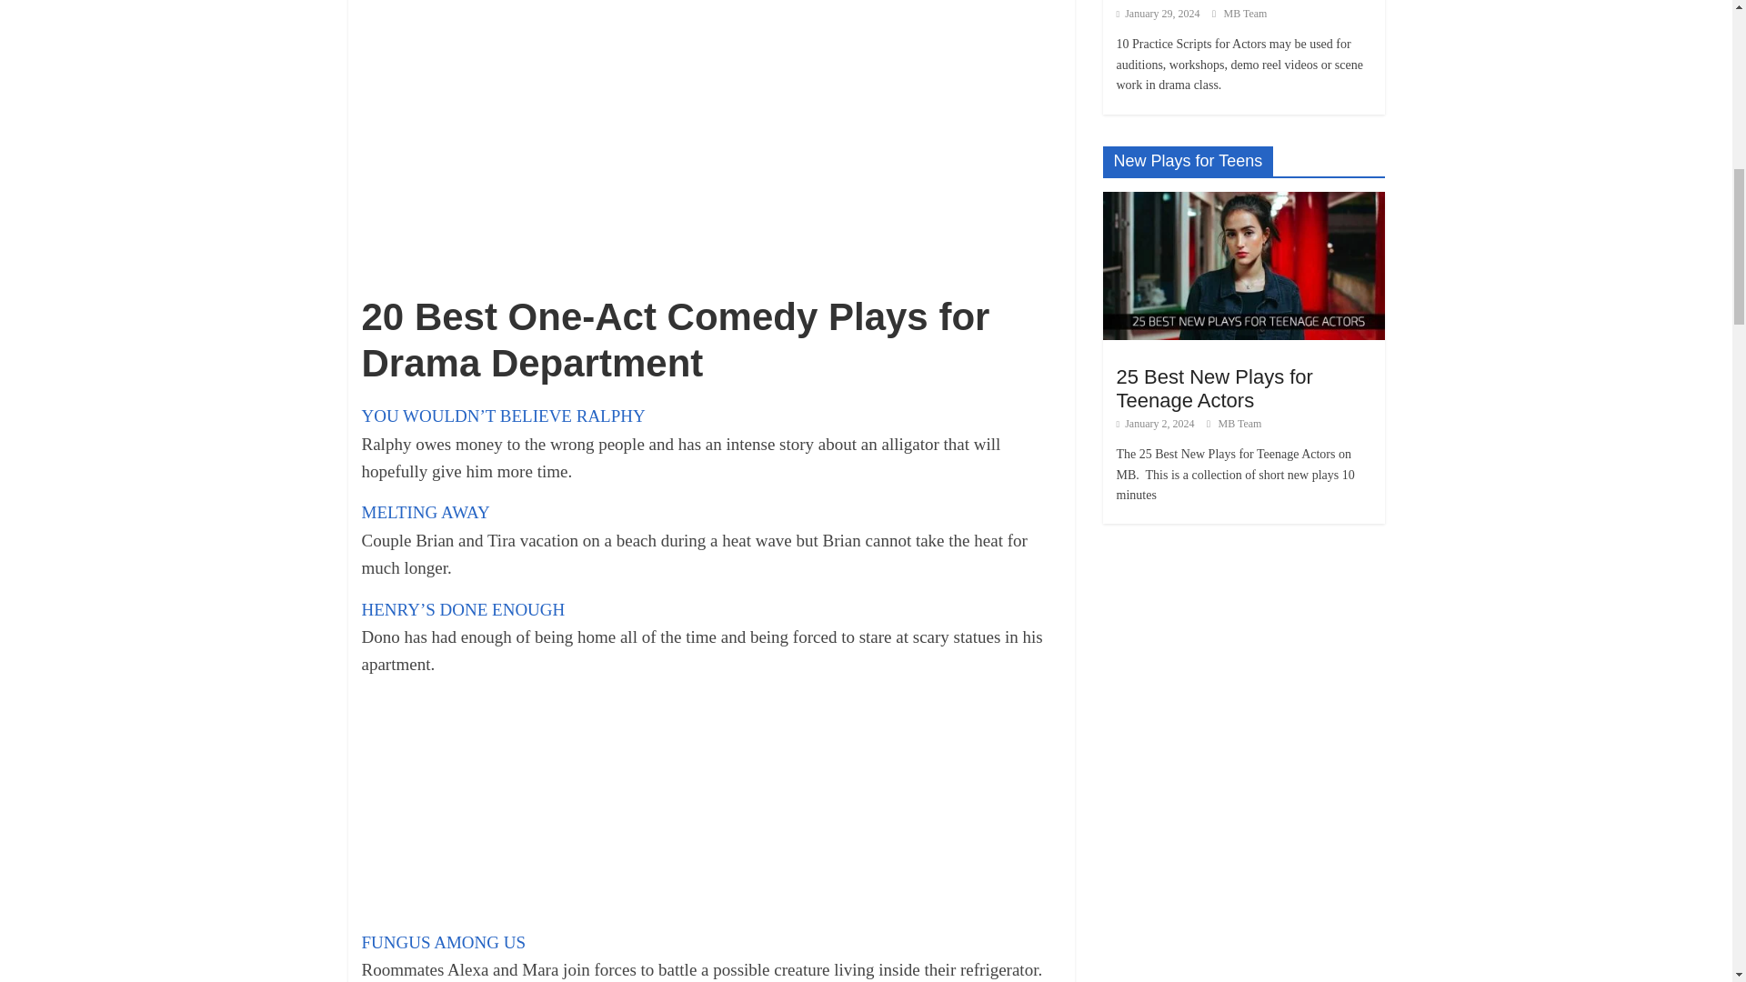 Image resolution: width=1746 pixels, height=982 pixels. I want to click on MB Team, so click(1240, 424).